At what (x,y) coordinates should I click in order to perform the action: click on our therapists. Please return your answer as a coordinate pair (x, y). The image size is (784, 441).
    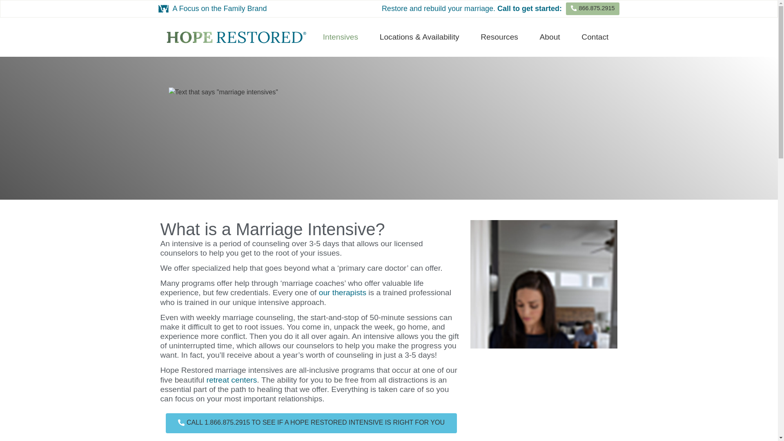
    Looking at the image, I should click on (342, 292).